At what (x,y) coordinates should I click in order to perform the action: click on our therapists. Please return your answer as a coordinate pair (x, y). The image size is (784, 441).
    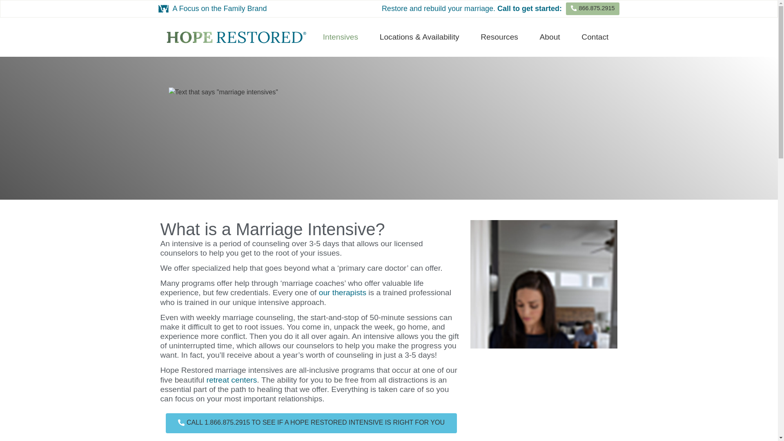
    Looking at the image, I should click on (342, 292).